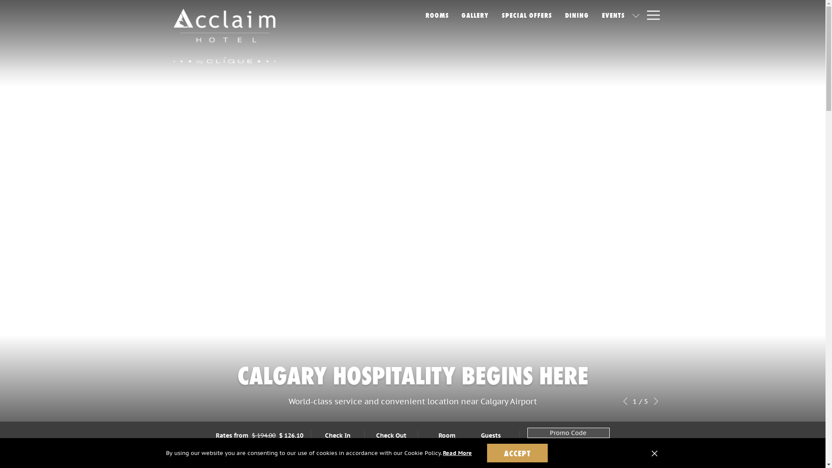  What do you see at coordinates (569, 455) in the screenshot?
I see `BOOK NOW
OPENS IN A NEW TAB` at bounding box center [569, 455].